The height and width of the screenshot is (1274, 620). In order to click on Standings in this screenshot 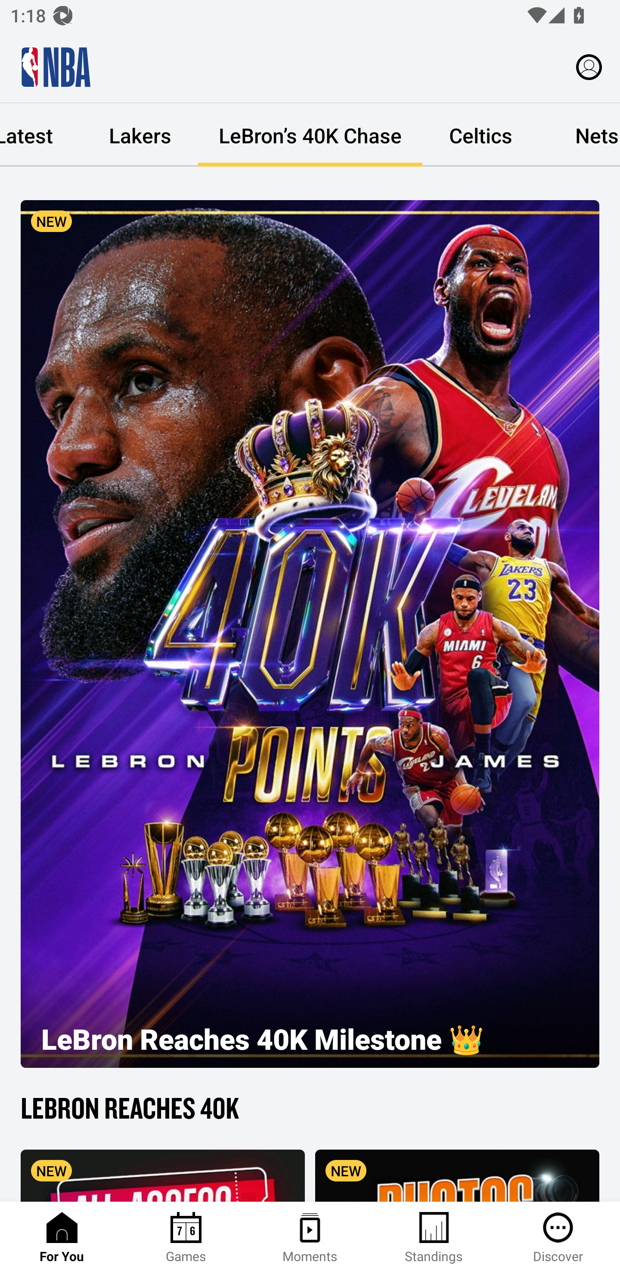, I will do `click(434, 1238)`.